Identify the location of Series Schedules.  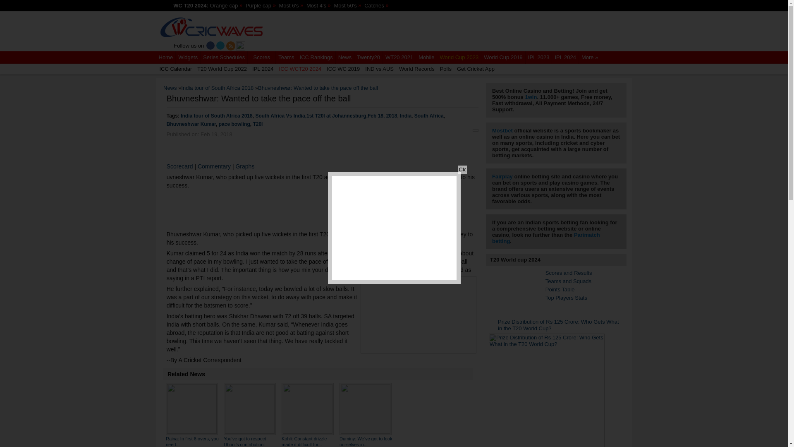
(224, 58).